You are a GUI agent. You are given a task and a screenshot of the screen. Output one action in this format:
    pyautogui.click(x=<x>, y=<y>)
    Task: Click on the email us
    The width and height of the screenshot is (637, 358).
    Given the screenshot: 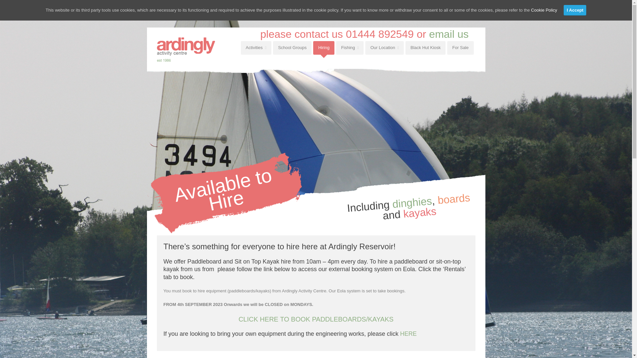 What is the action you would take?
    pyautogui.click(x=449, y=34)
    